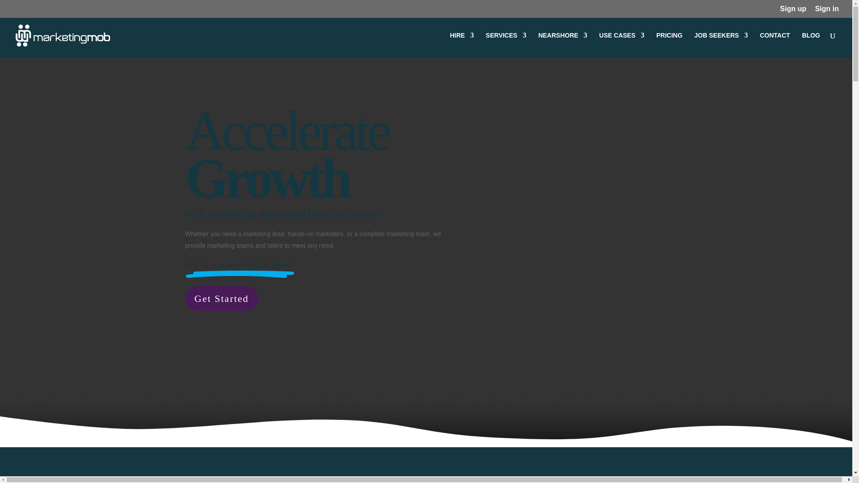 The height and width of the screenshot is (483, 859). I want to click on HIRE, so click(462, 45).